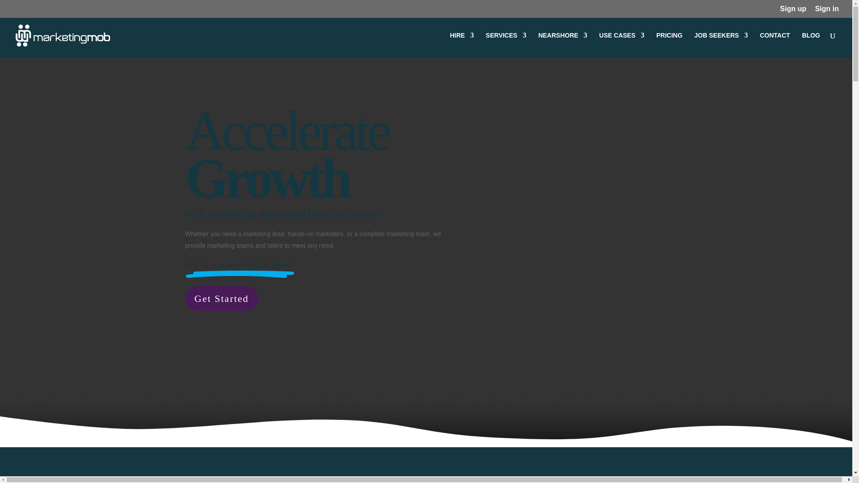 The height and width of the screenshot is (483, 859). I want to click on HIRE, so click(462, 45).